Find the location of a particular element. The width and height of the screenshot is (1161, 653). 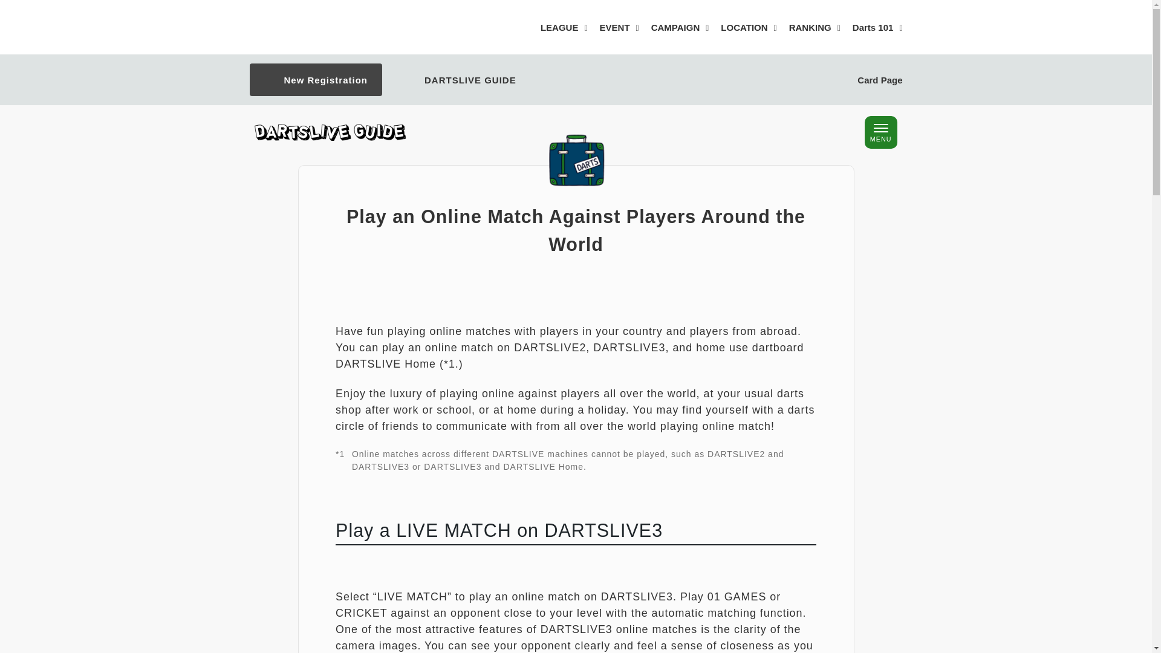

DARTSLIVE is located at coordinates (329, 27).